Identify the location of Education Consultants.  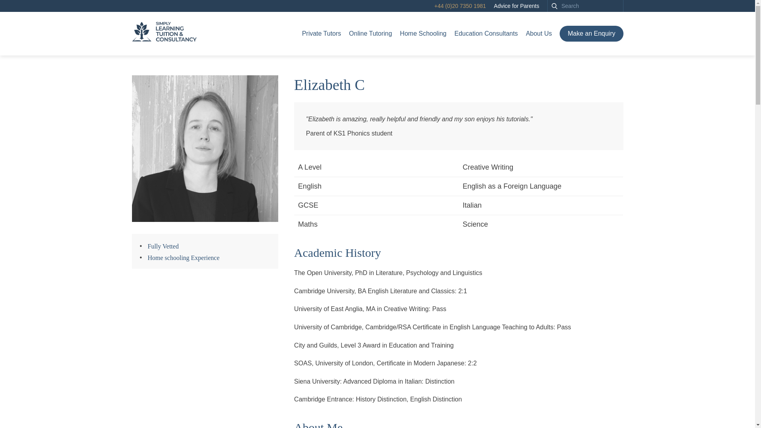
(486, 33).